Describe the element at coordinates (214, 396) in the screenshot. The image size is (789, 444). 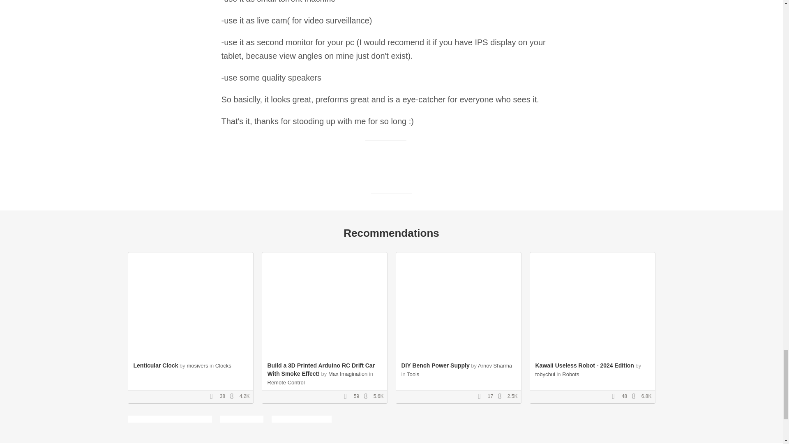
I see `Favorites Count` at that location.